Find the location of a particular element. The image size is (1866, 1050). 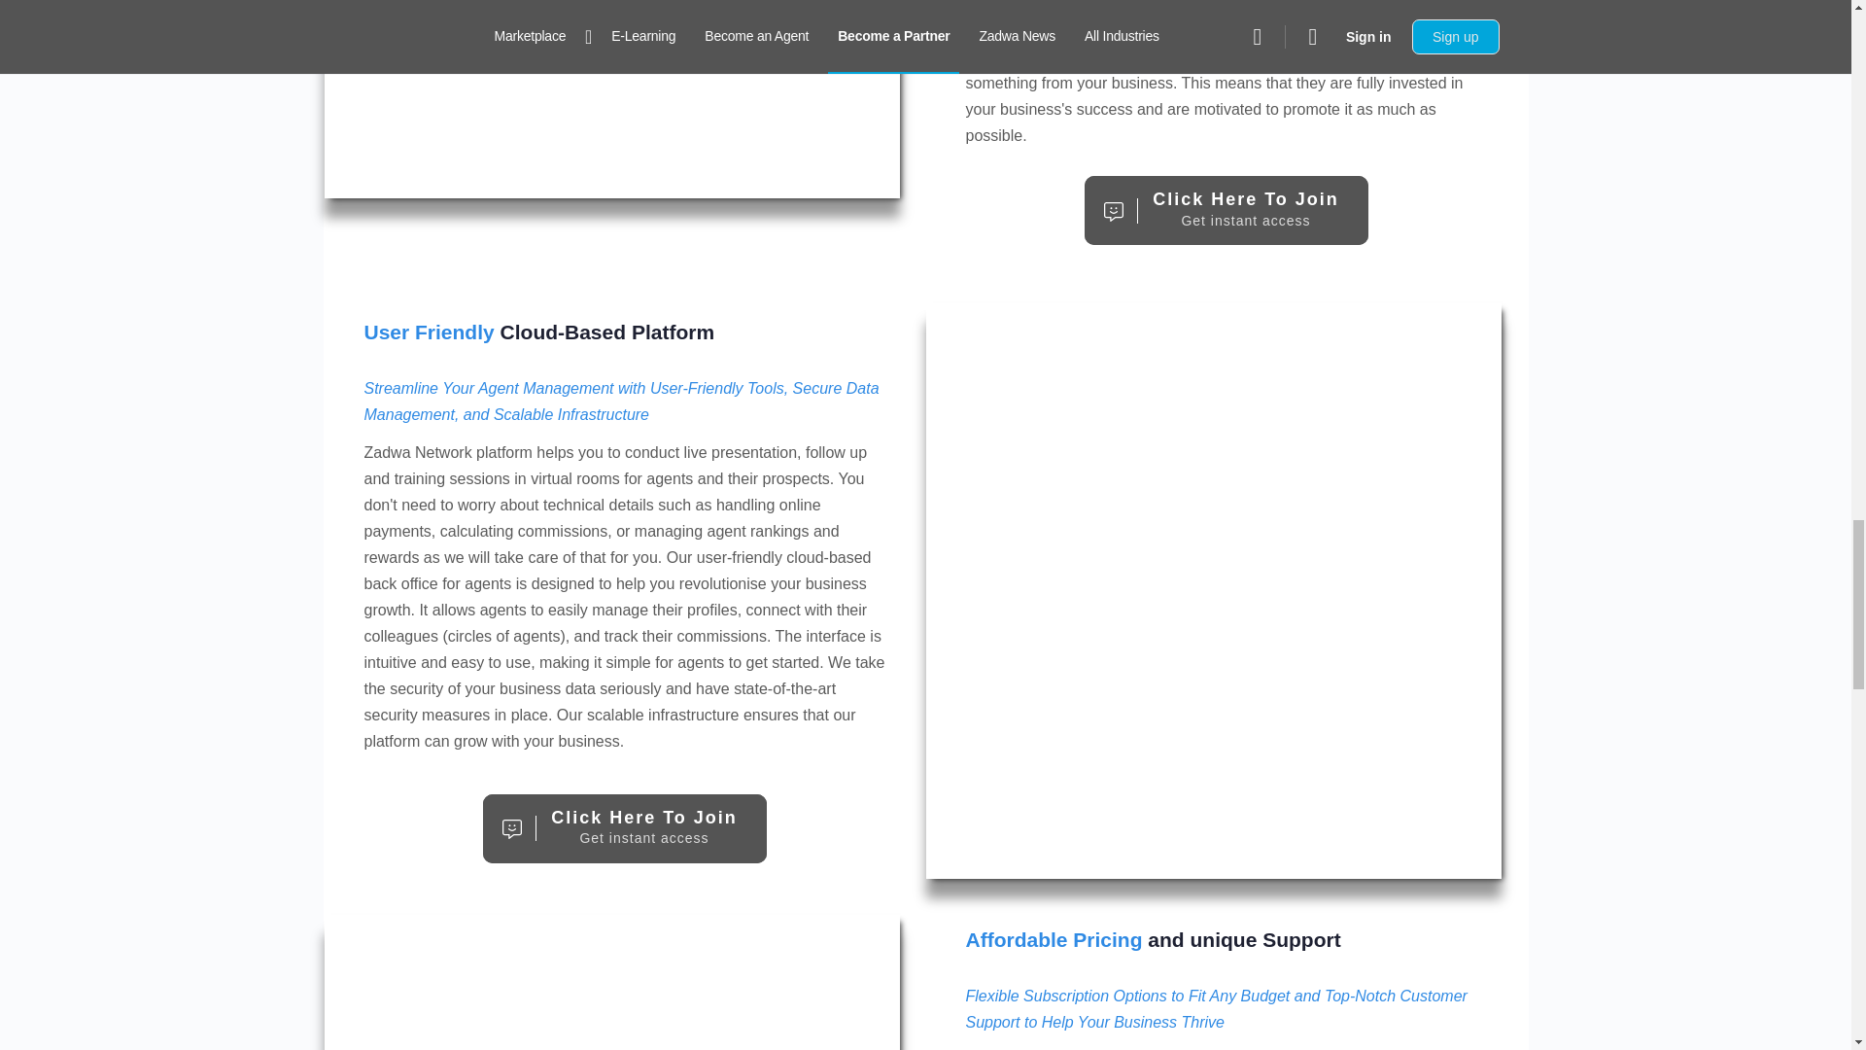

Zadwa Agents is located at coordinates (625, 828).